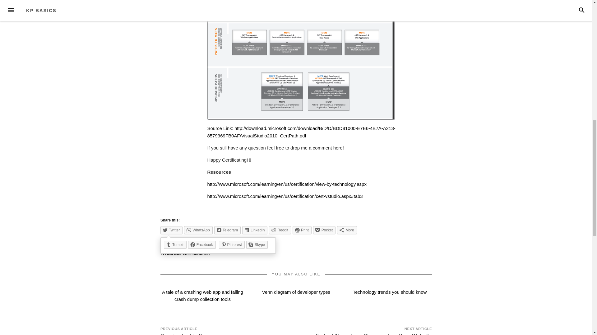 The image size is (597, 335). I want to click on WhatsApp, so click(198, 230).